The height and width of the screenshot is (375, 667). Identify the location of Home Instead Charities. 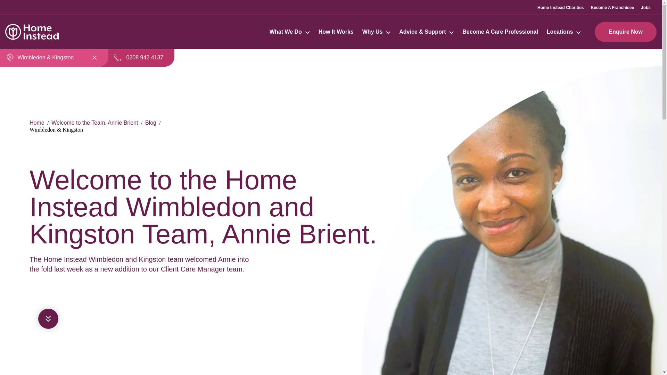
(561, 7).